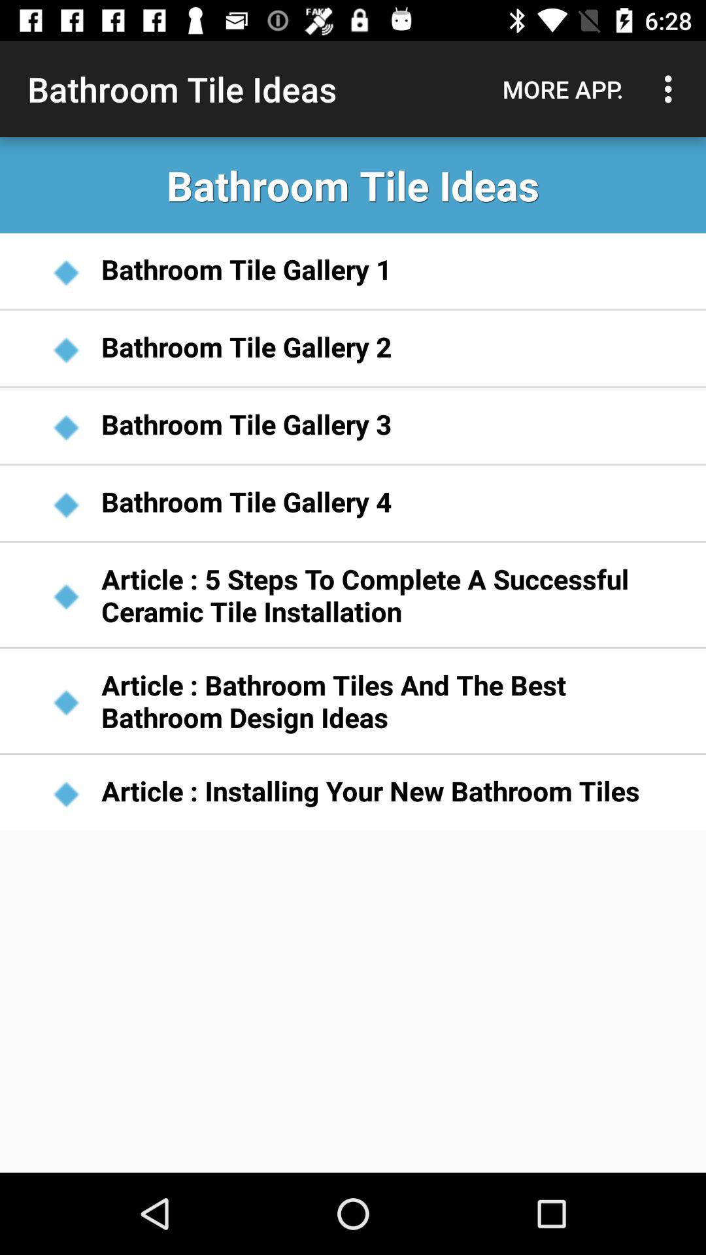  Describe the element at coordinates (672, 89) in the screenshot. I see `tap icon next to more app.` at that location.